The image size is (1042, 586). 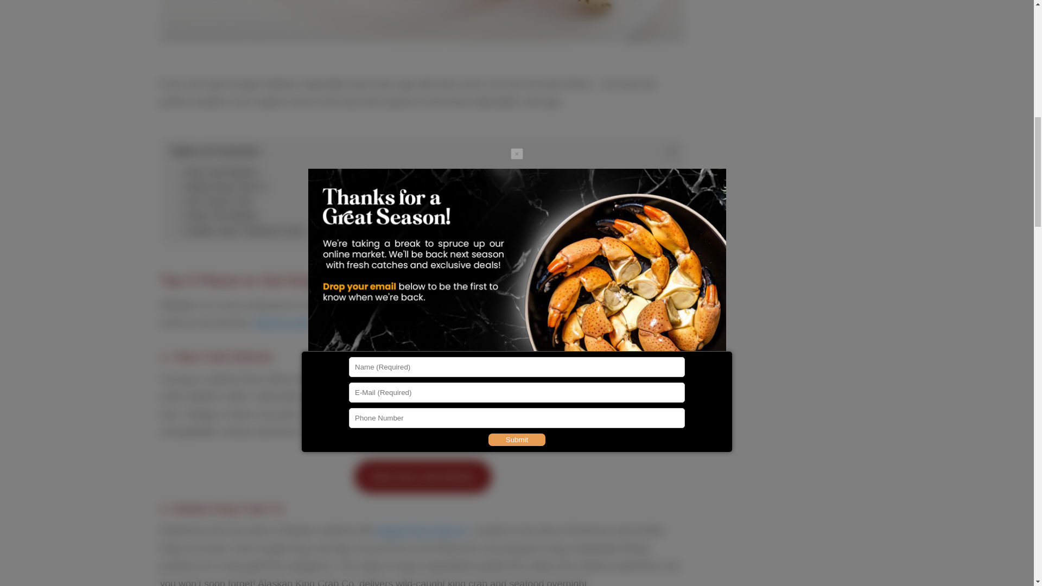 What do you see at coordinates (216, 216) in the screenshot?
I see `Fulton Fish Market` at bounding box center [216, 216].